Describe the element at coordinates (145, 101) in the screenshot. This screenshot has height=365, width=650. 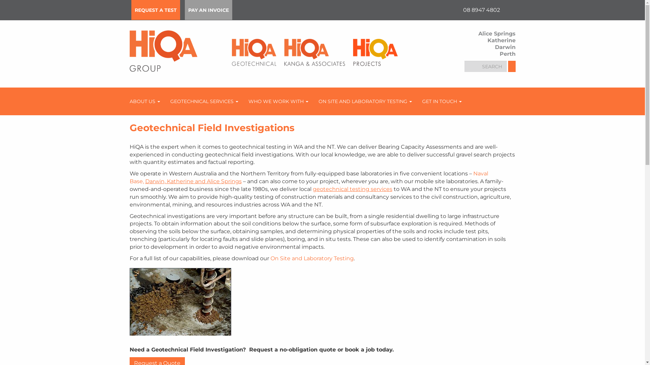
I see `ABOUT US` at that location.